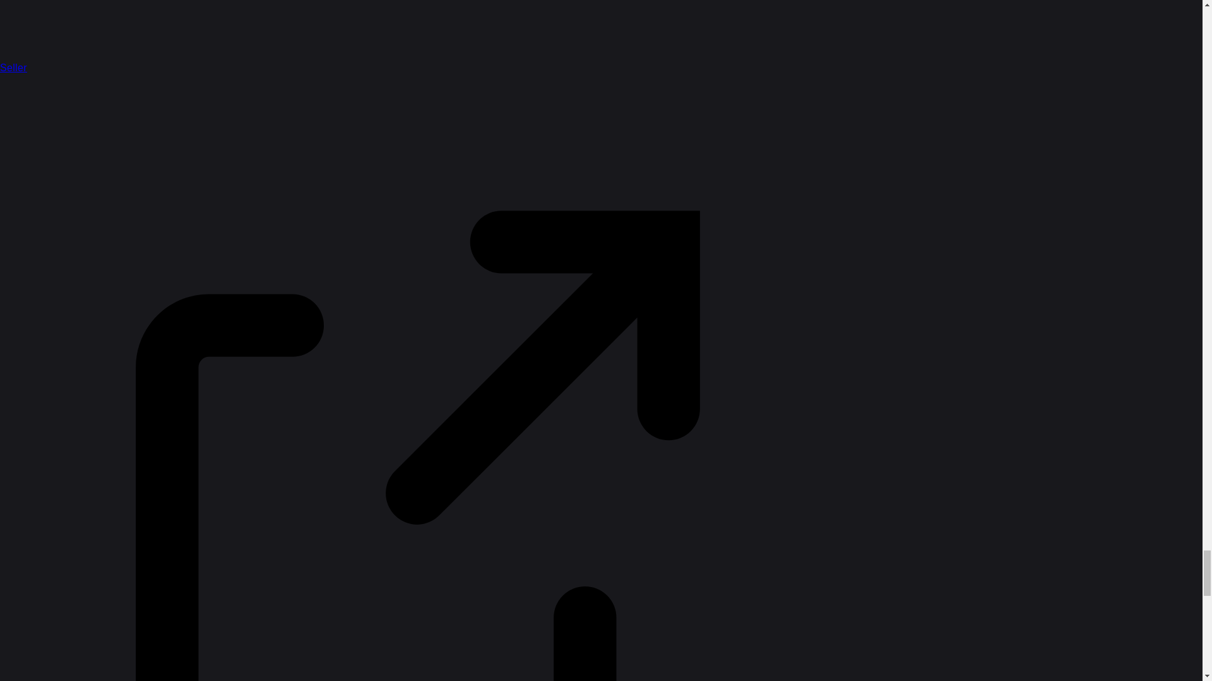 Image resolution: width=1212 pixels, height=681 pixels. What do you see at coordinates (1023, 424) in the screenshot?
I see `like this post` at bounding box center [1023, 424].